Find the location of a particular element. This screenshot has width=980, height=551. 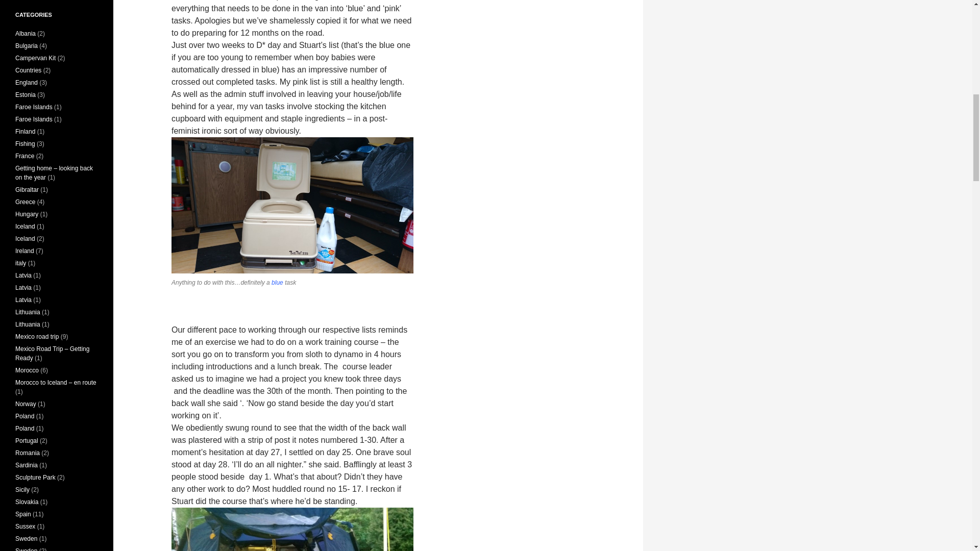

Estonia is located at coordinates (26, 95).